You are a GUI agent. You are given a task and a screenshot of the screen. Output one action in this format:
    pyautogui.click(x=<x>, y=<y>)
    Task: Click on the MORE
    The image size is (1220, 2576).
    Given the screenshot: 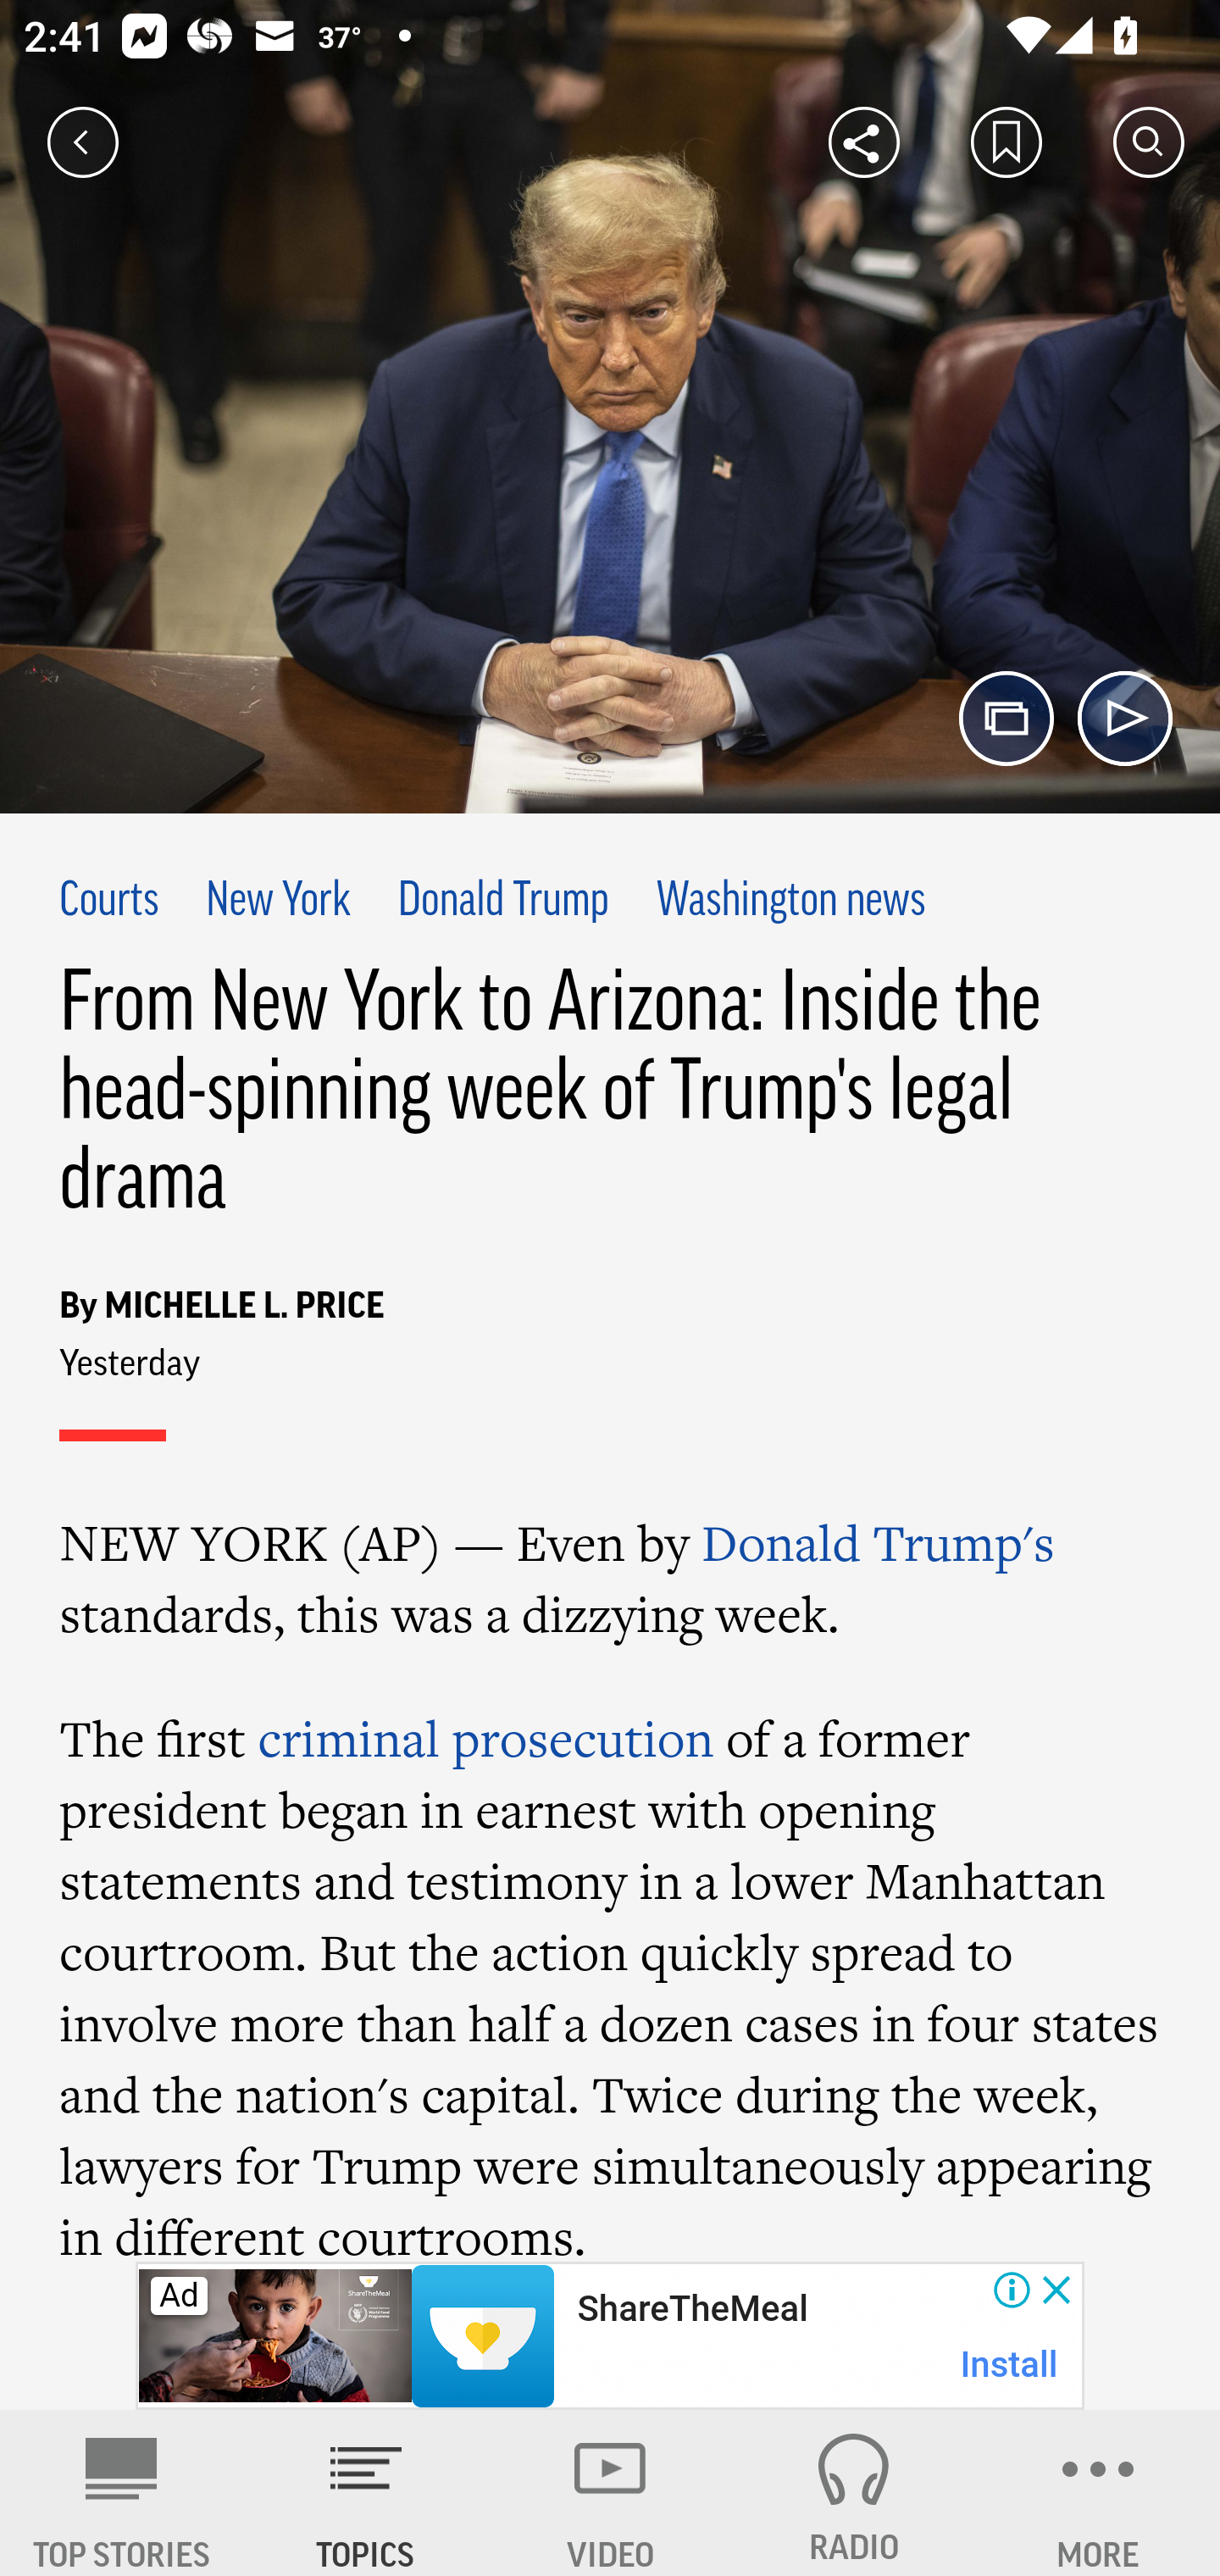 What is the action you would take?
    pyautogui.click(x=1098, y=2493)
    